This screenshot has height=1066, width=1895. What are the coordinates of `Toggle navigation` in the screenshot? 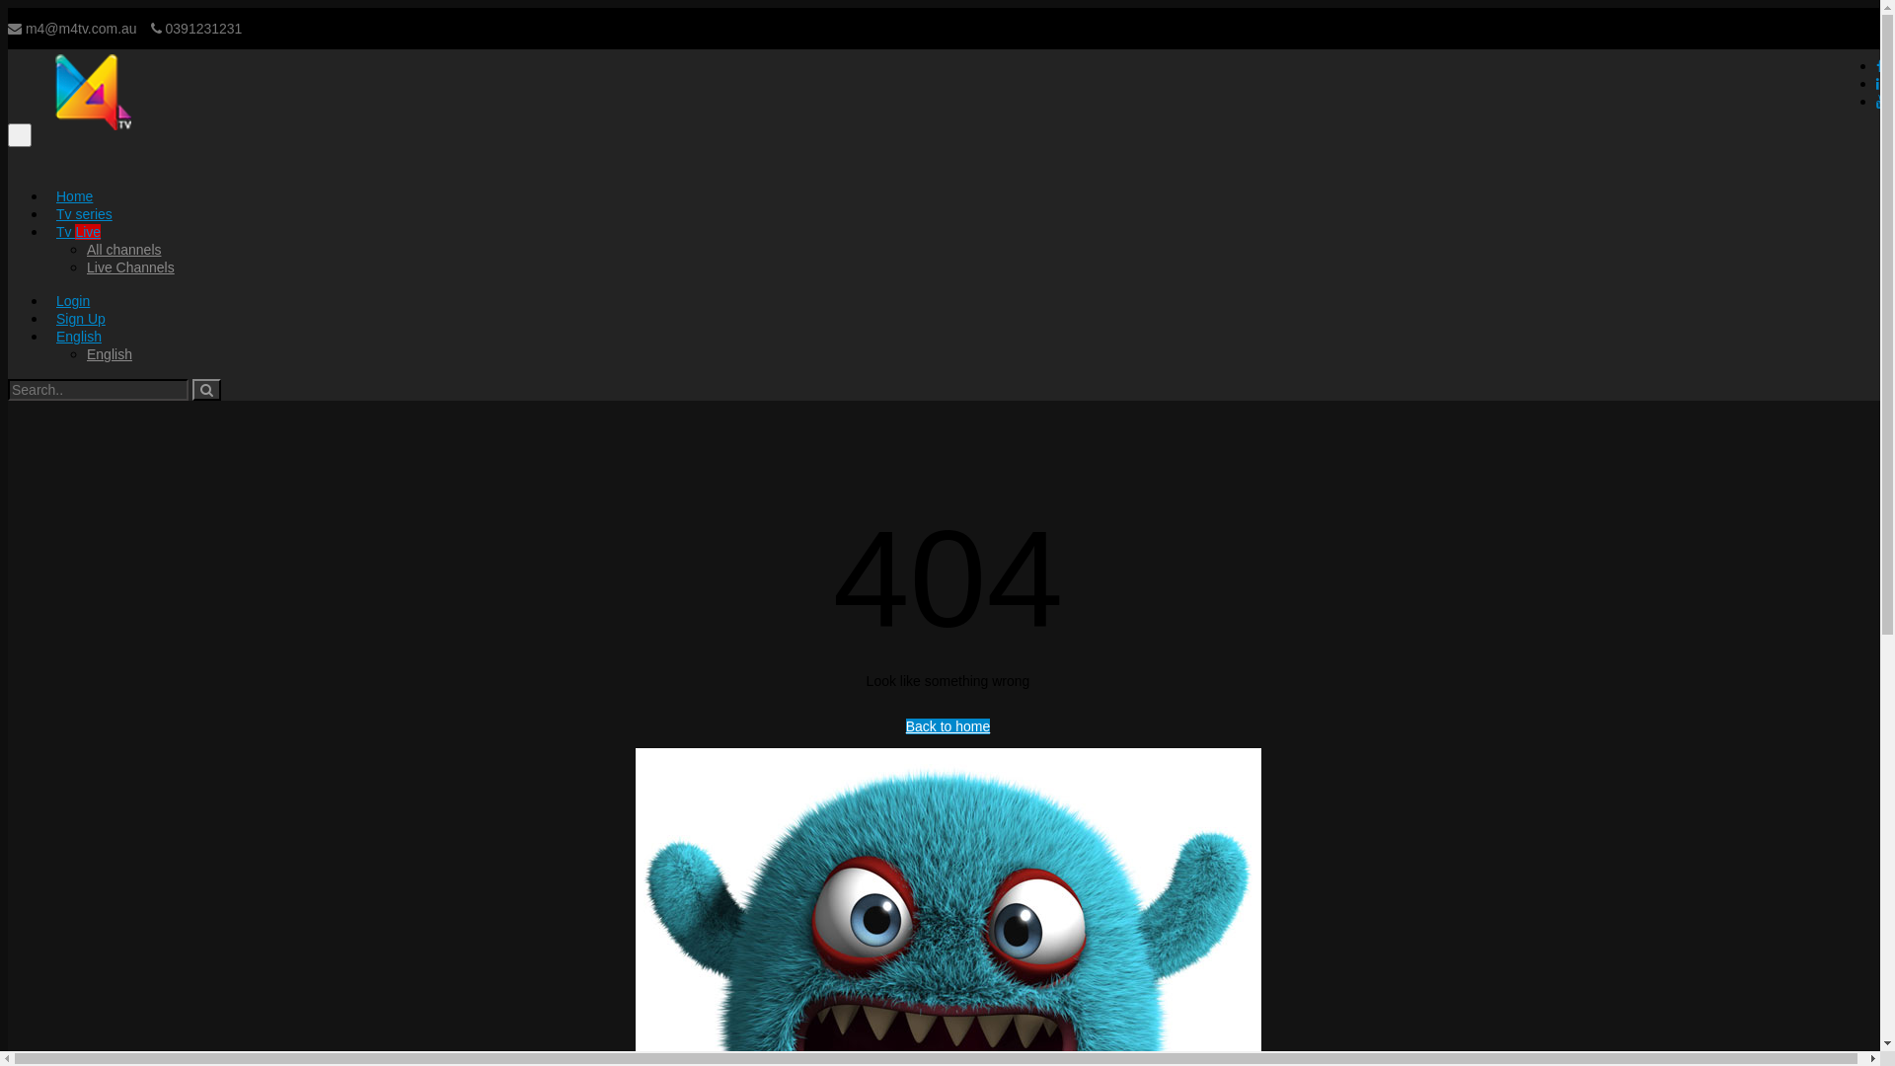 It's located at (20, 135).